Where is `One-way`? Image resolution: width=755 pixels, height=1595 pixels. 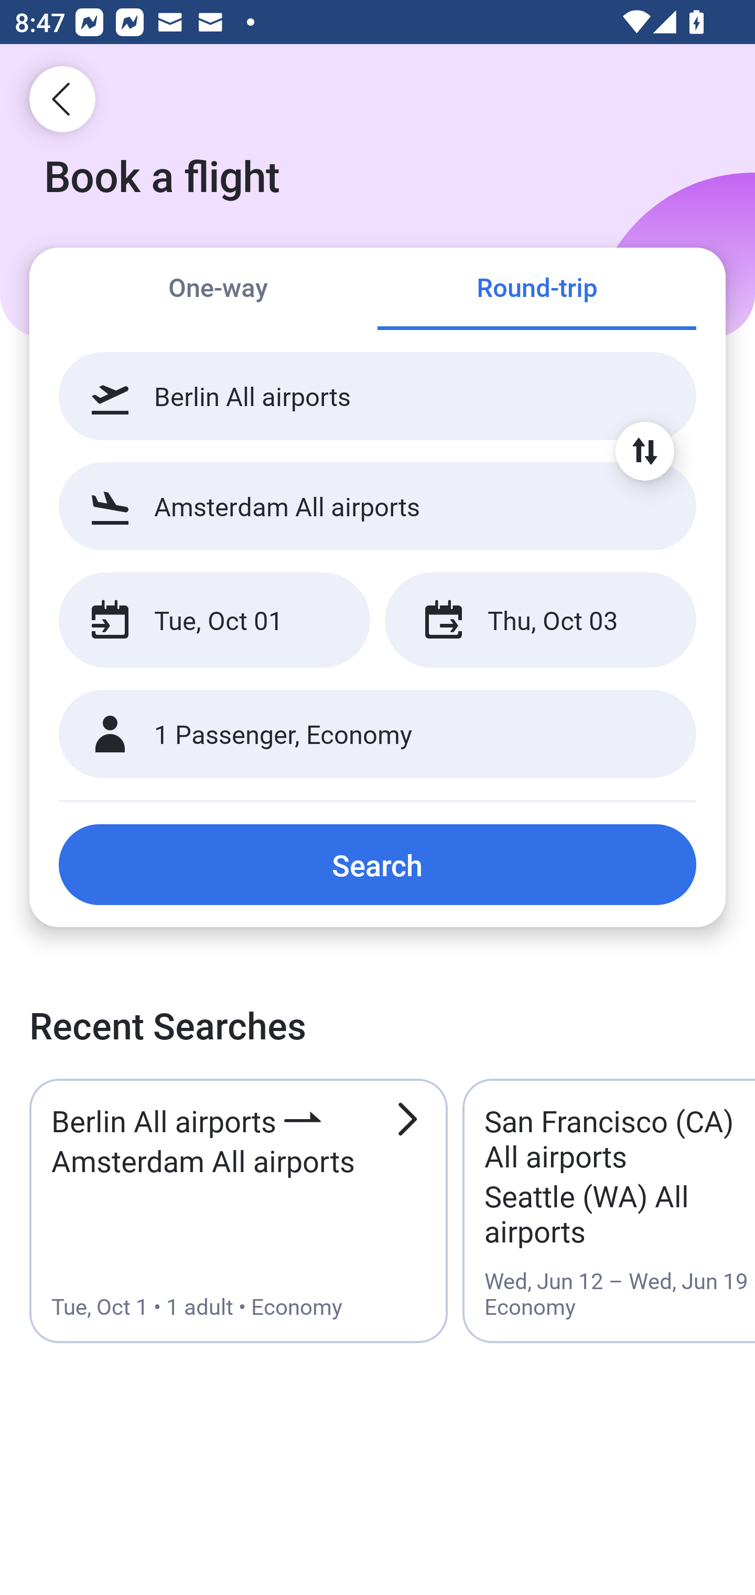 One-way is located at coordinates (218, 290).